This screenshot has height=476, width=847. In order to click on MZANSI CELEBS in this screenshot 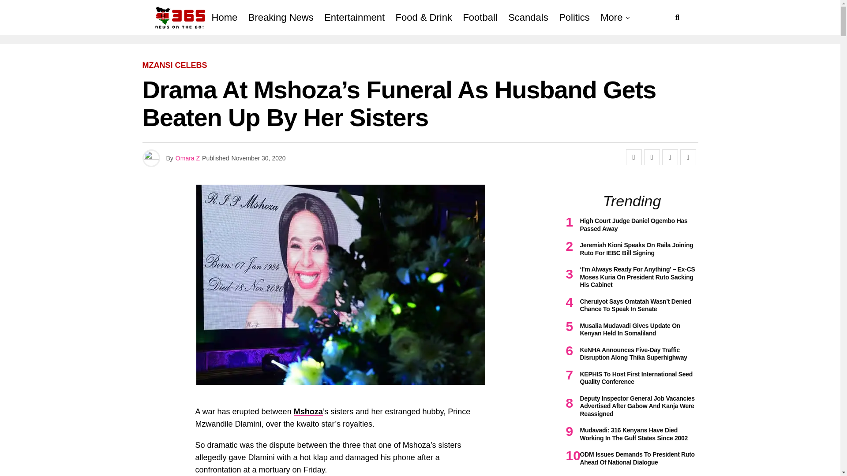, I will do `click(174, 65)`.